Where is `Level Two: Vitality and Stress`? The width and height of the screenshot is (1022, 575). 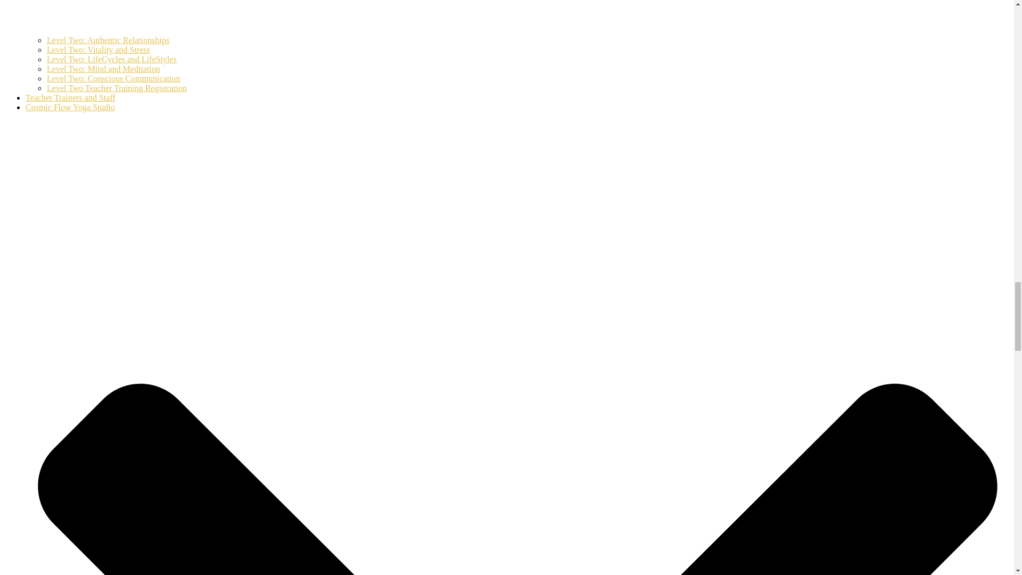
Level Two: Vitality and Stress is located at coordinates (98, 50).